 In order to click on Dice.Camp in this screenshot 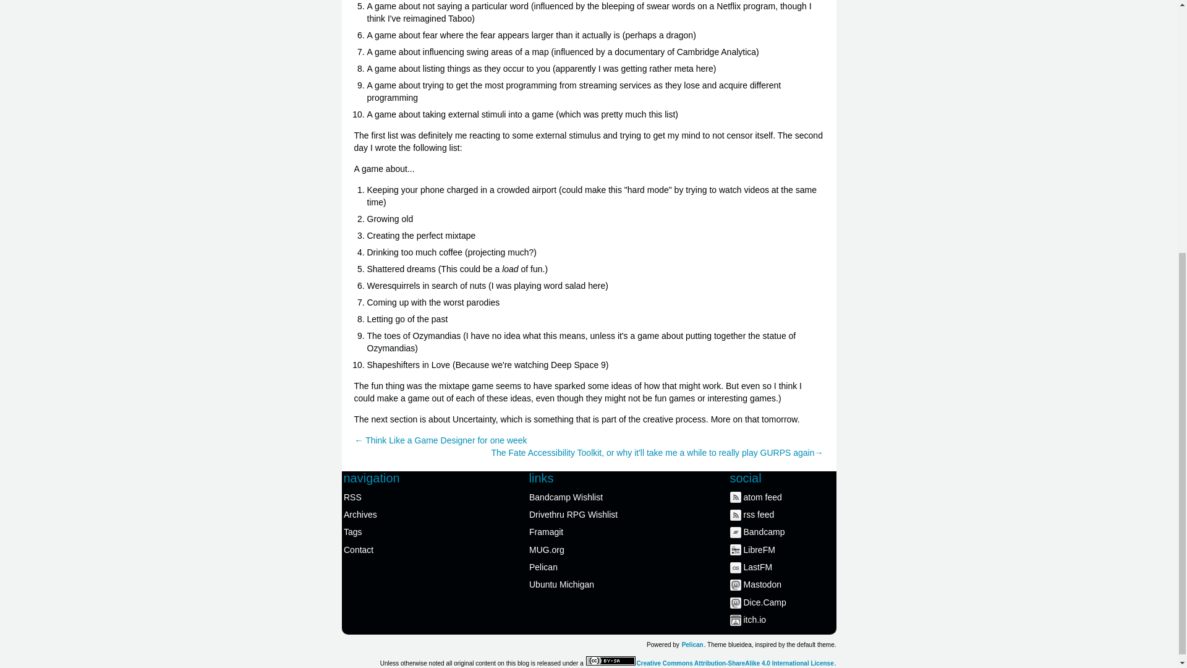, I will do `click(783, 602)`.